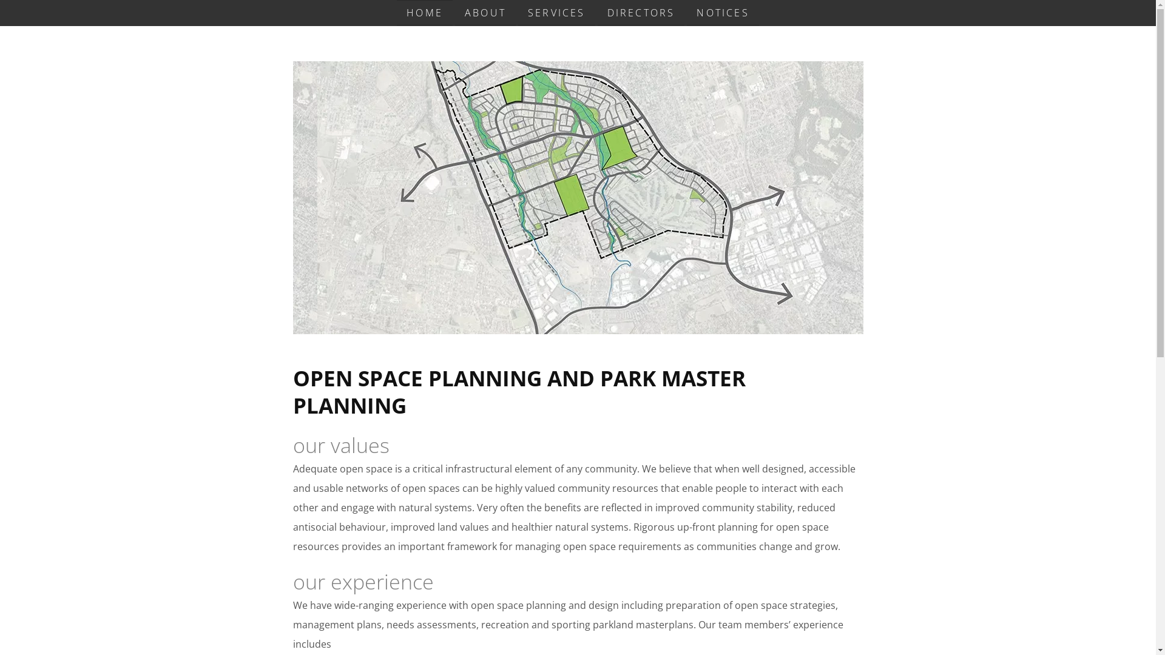 This screenshot has width=1165, height=655. I want to click on DIRECTORS, so click(641, 13).